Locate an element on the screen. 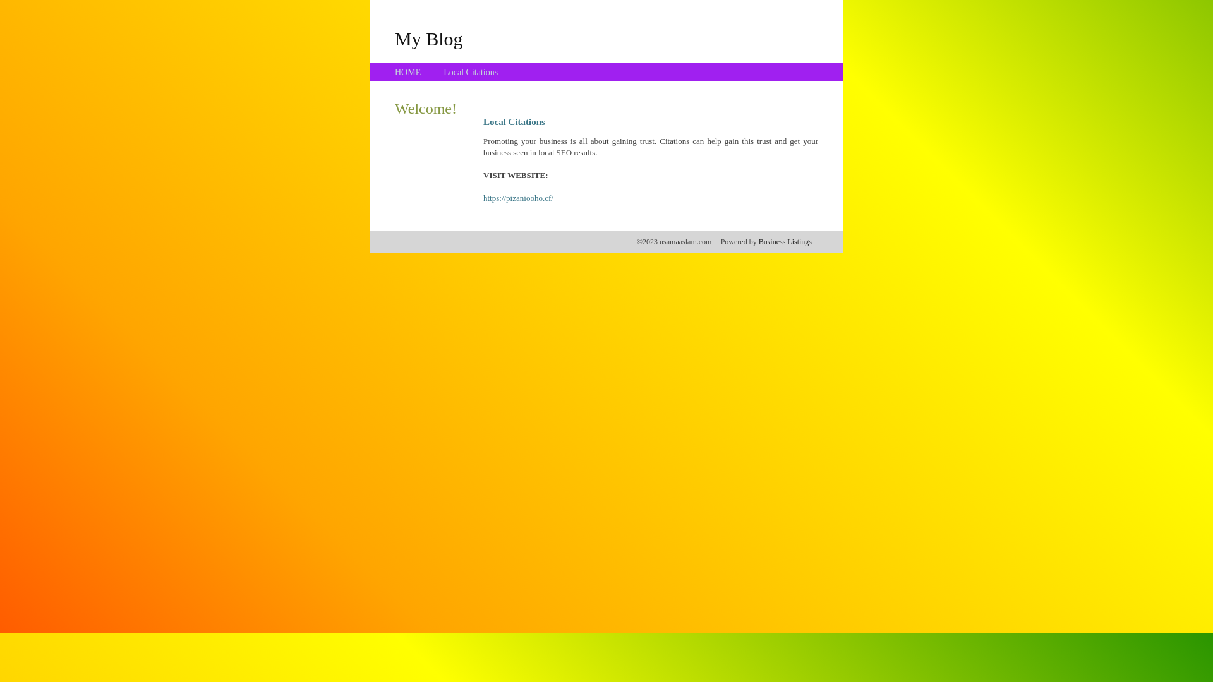 The height and width of the screenshot is (682, 1213). HOME is located at coordinates (408, 72).